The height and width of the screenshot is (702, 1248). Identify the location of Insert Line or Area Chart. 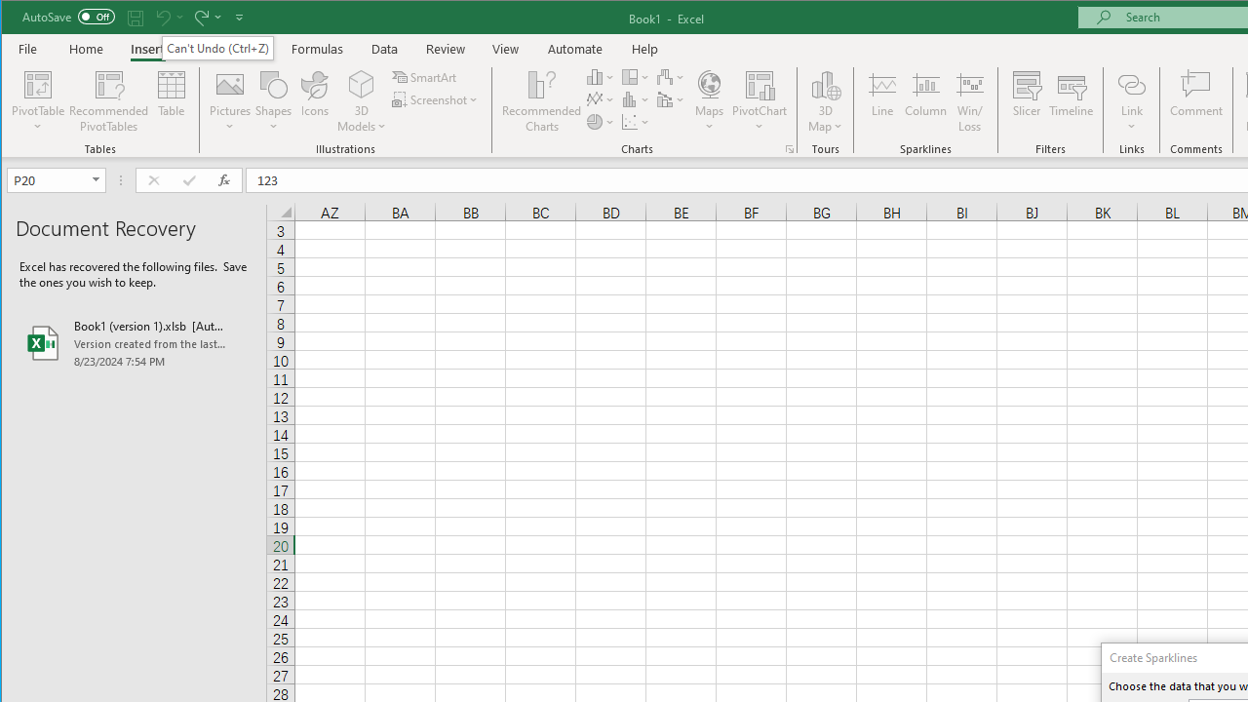
(601, 99).